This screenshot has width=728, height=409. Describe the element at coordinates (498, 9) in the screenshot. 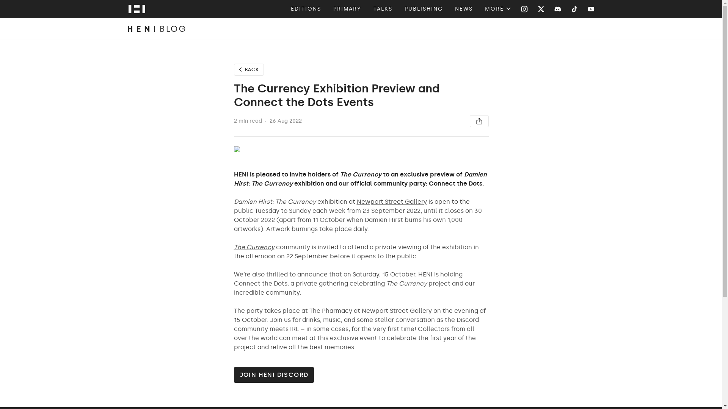

I see `MORE` at that location.